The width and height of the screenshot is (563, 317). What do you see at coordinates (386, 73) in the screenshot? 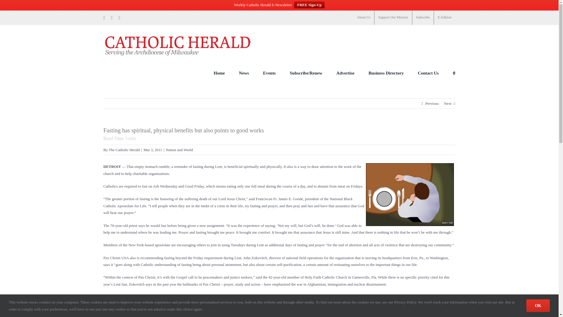
I see `Business Directory` at bounding box center [386, 73].